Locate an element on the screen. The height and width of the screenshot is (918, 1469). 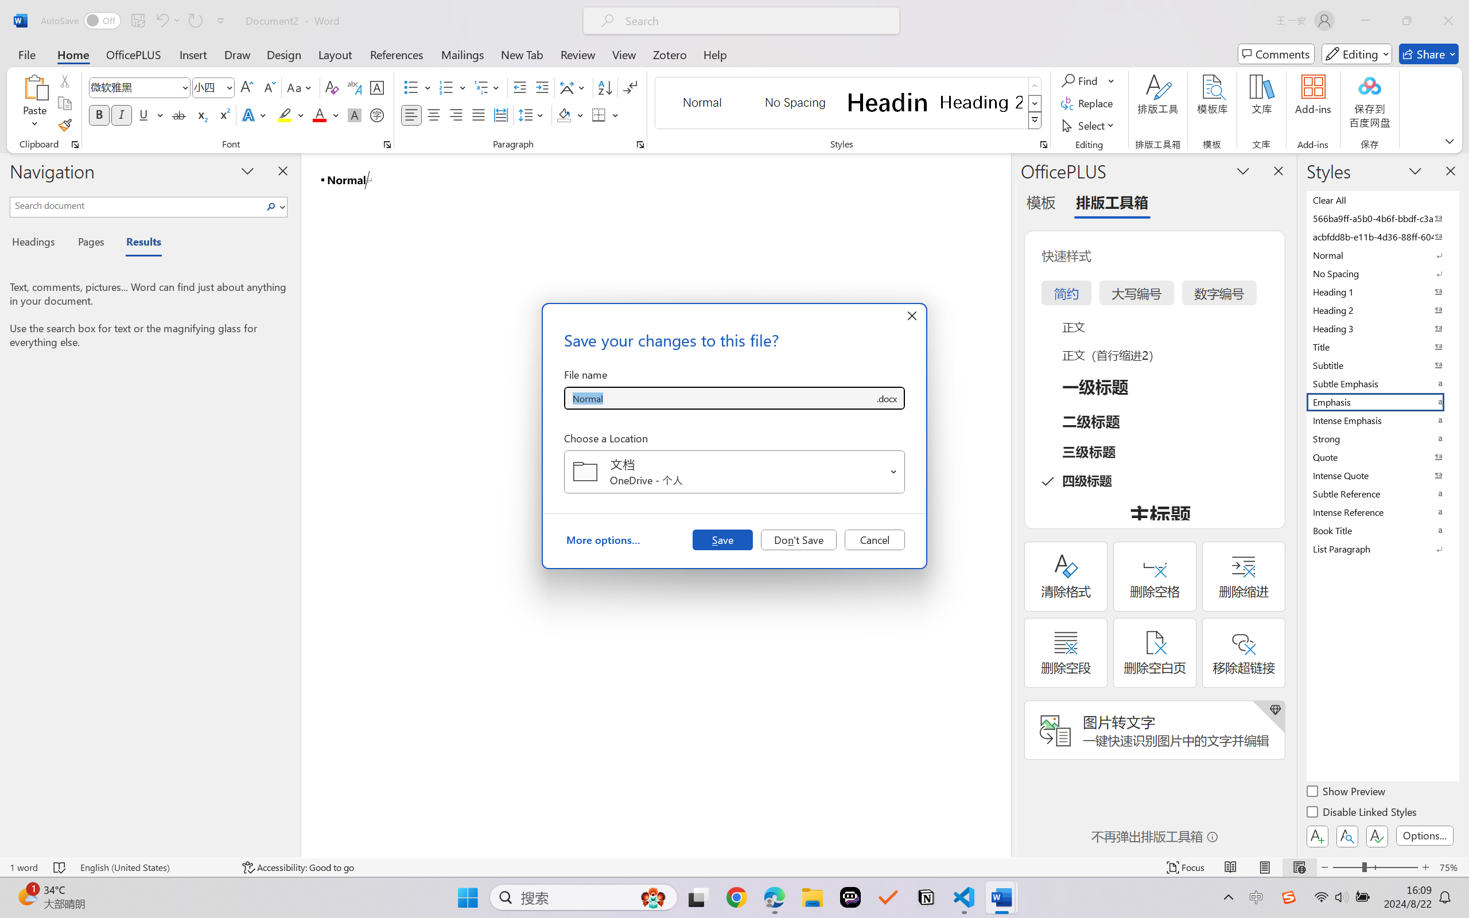
Underline is located at coordinates (150, 115).